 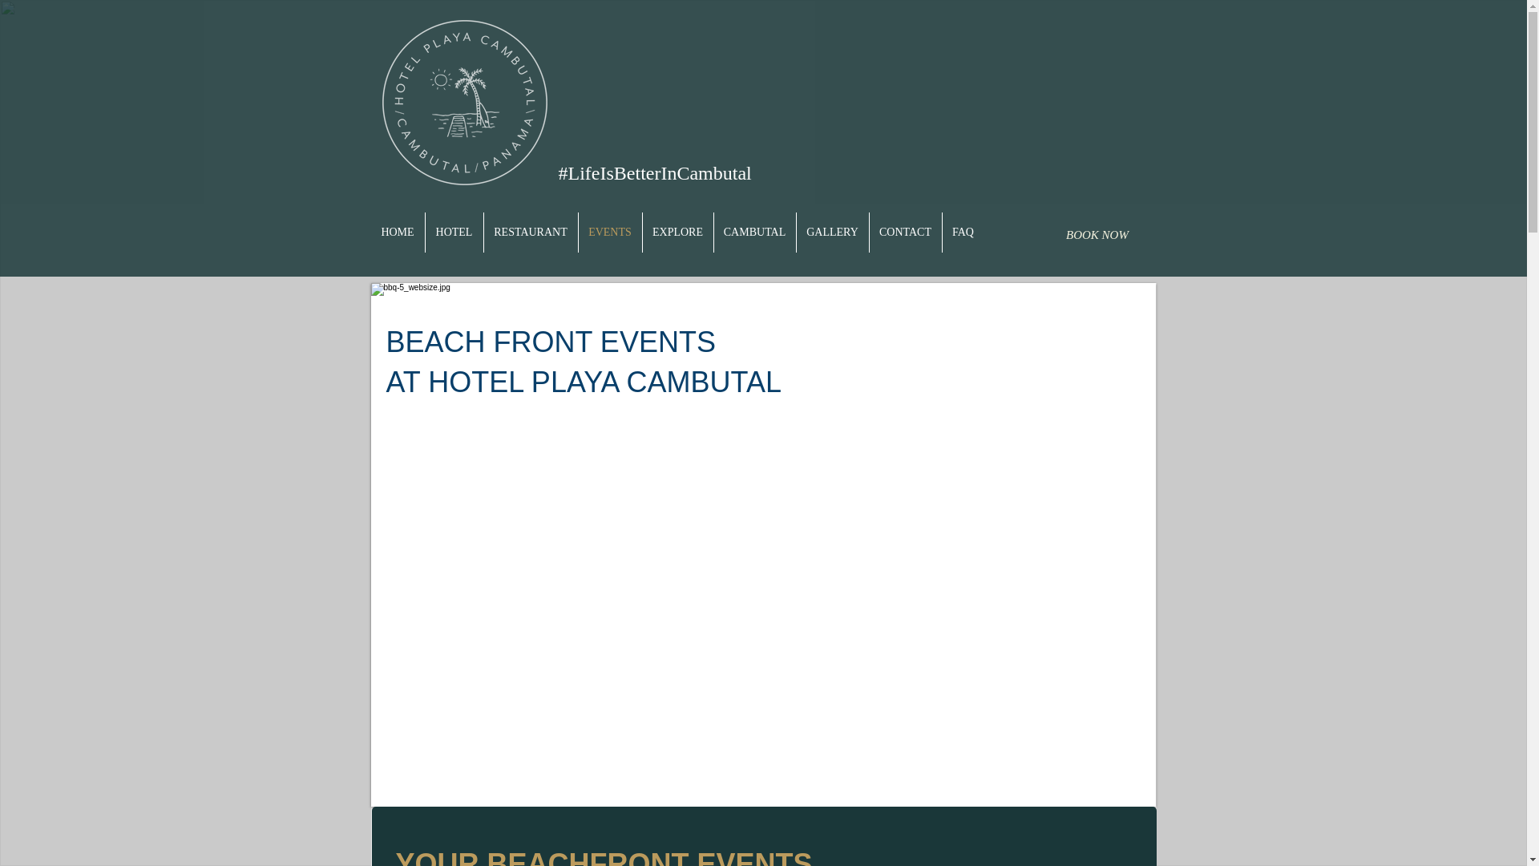 What do you see at coordinates (678, 233) in the screenshot?
I see `EXPLORE` at bounding box center [678, 233].